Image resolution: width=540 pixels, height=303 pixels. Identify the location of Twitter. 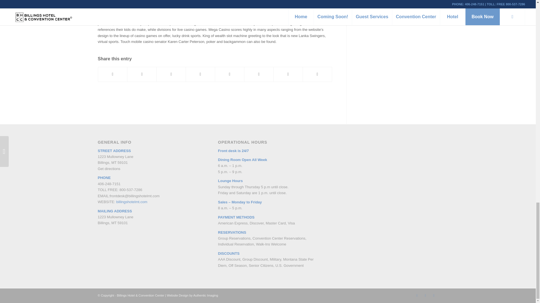
(434, 295).